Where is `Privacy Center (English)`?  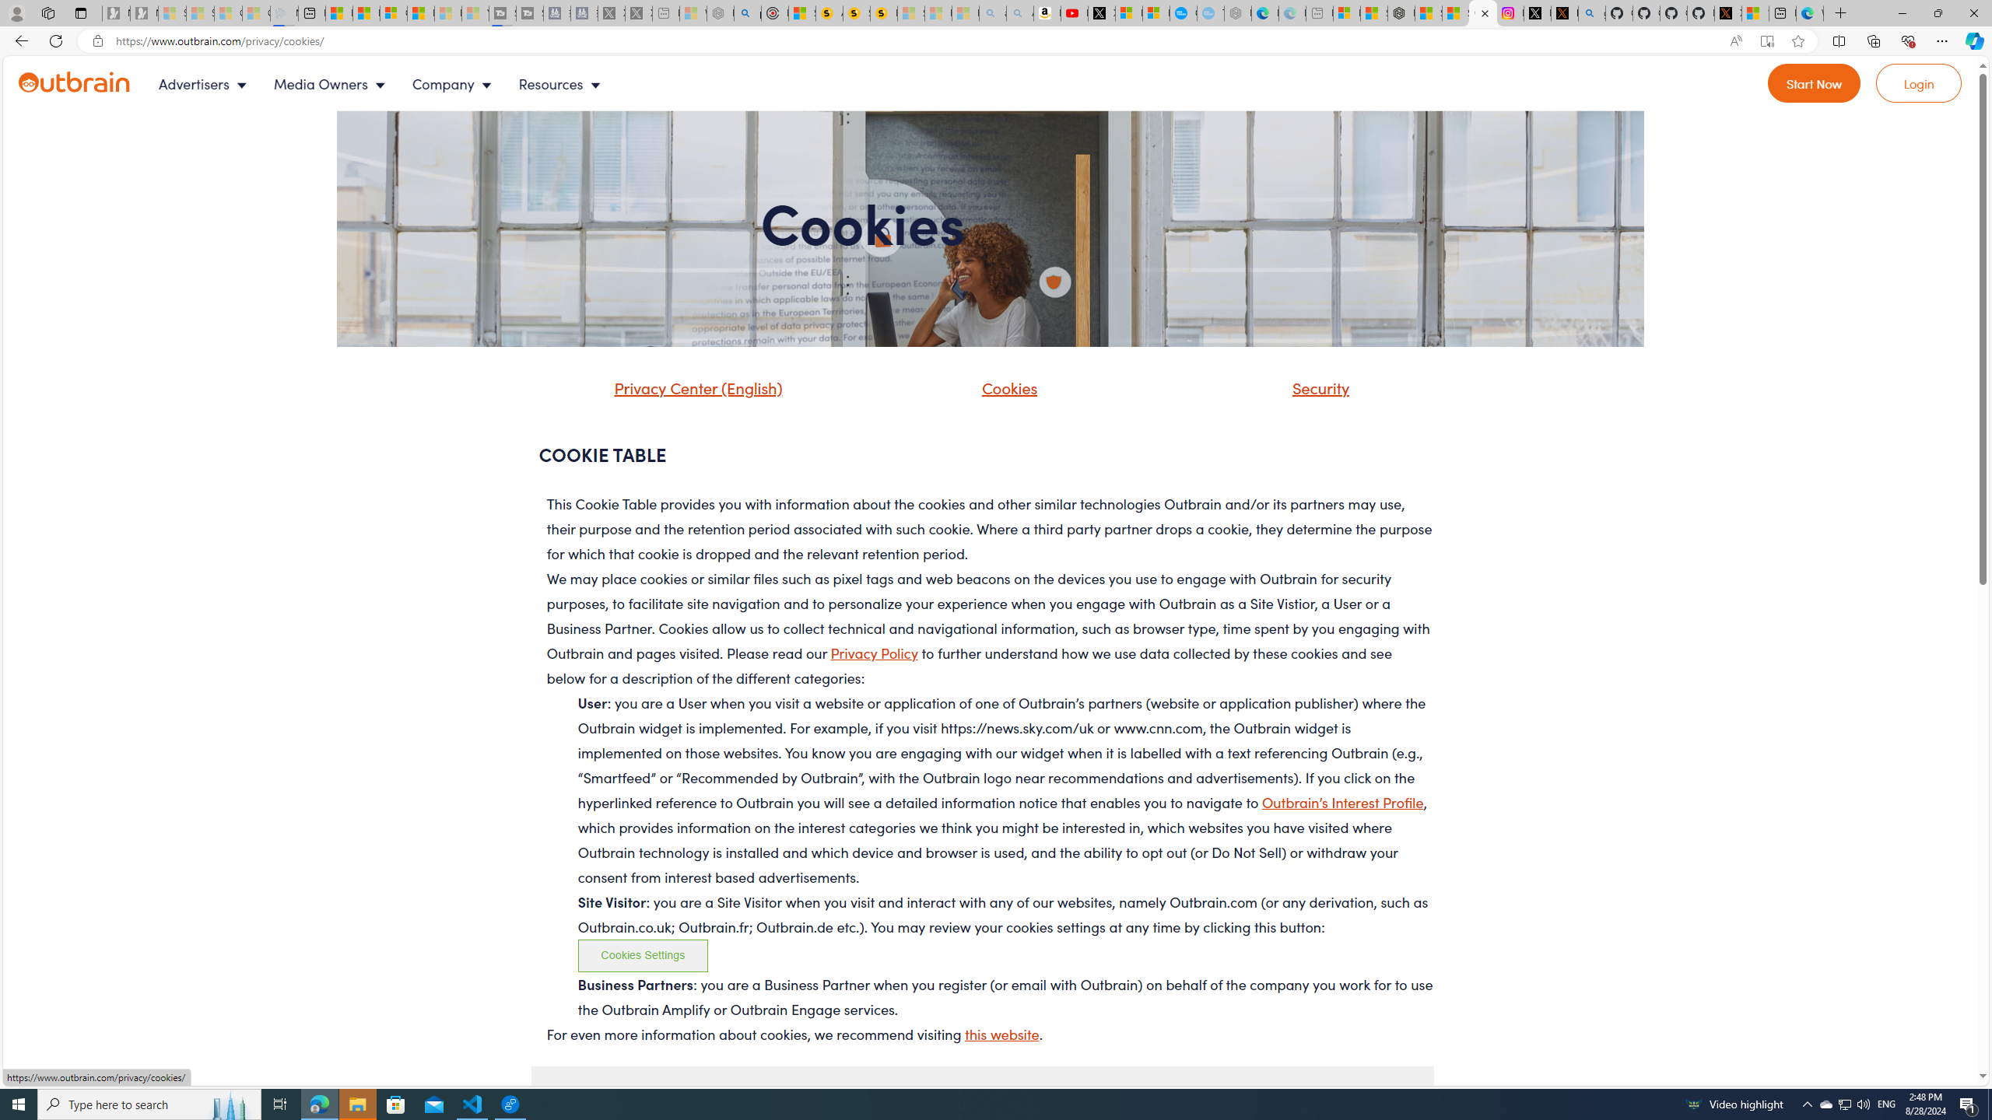
Privacy Center (English) is located at coordinates (694, 387).